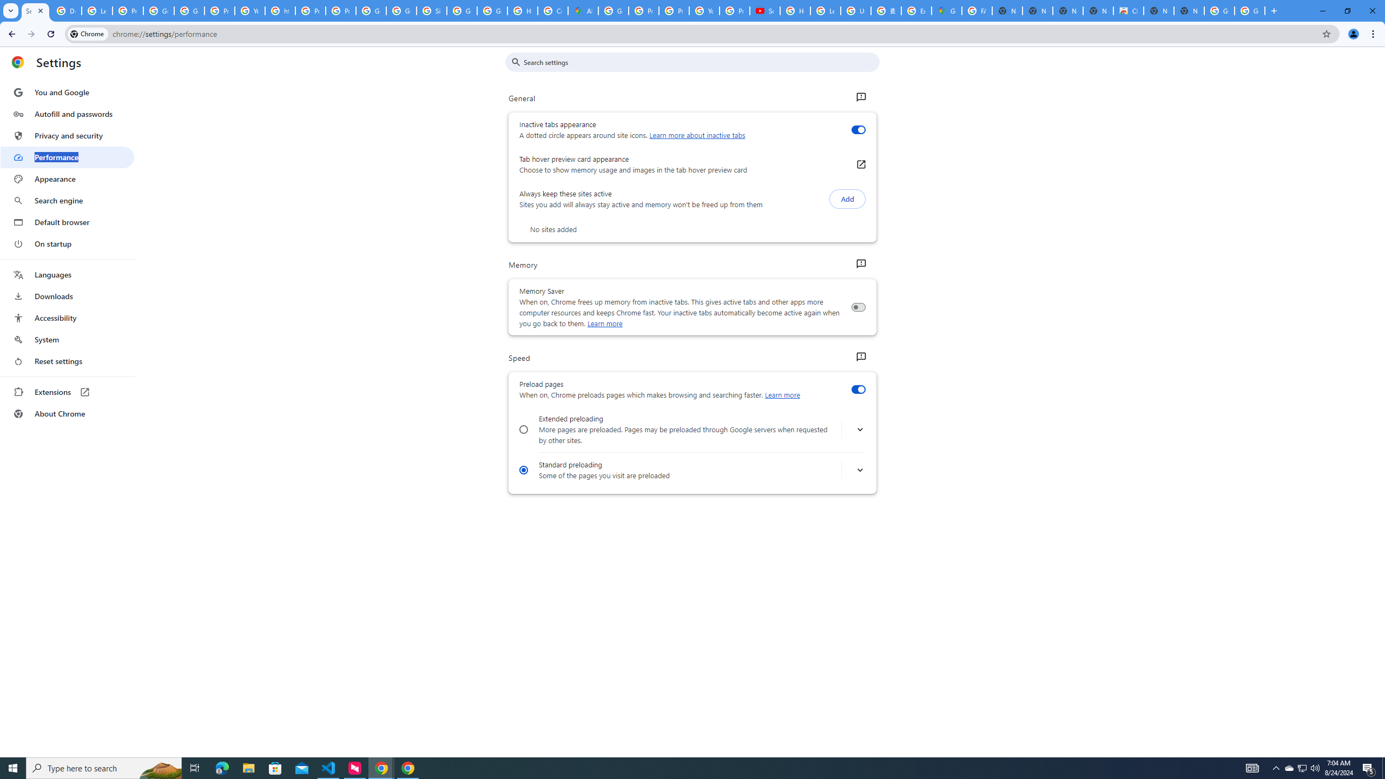 The width and height of the screenshot is (1385, 779). Describe the element at coordinates (1219, 11) in the screenshot. I see `Google Images` at that location.